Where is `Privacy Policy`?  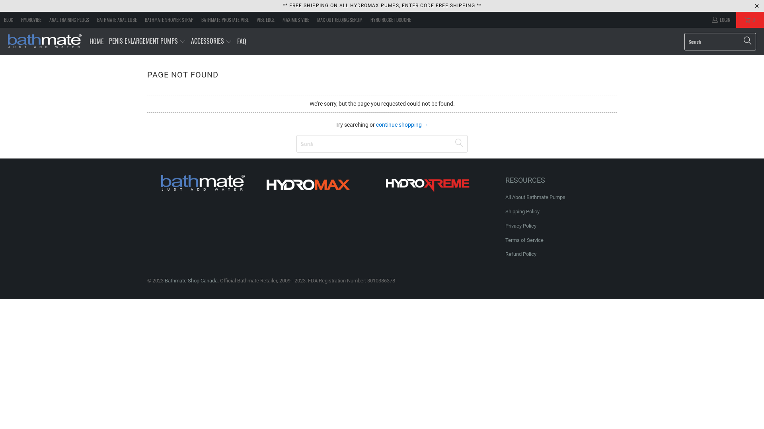
Privacy Policy is located at coordinates (521, 226).